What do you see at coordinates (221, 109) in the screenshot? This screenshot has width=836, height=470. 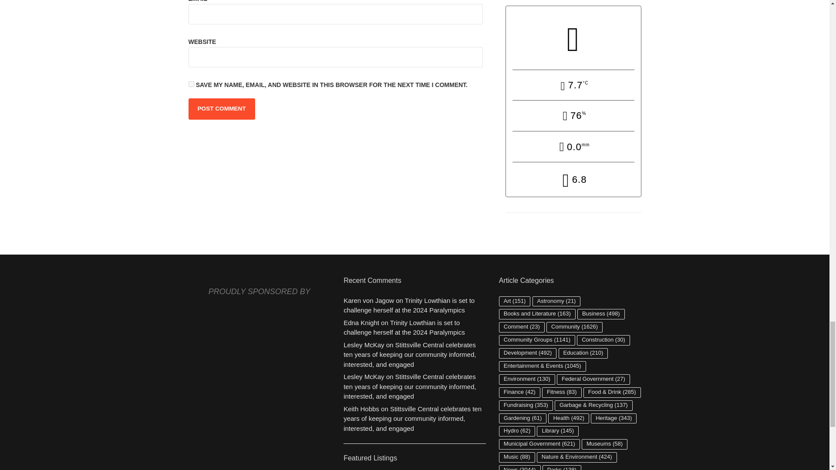 I see `Post Comment` at bounding box center [221, 109].